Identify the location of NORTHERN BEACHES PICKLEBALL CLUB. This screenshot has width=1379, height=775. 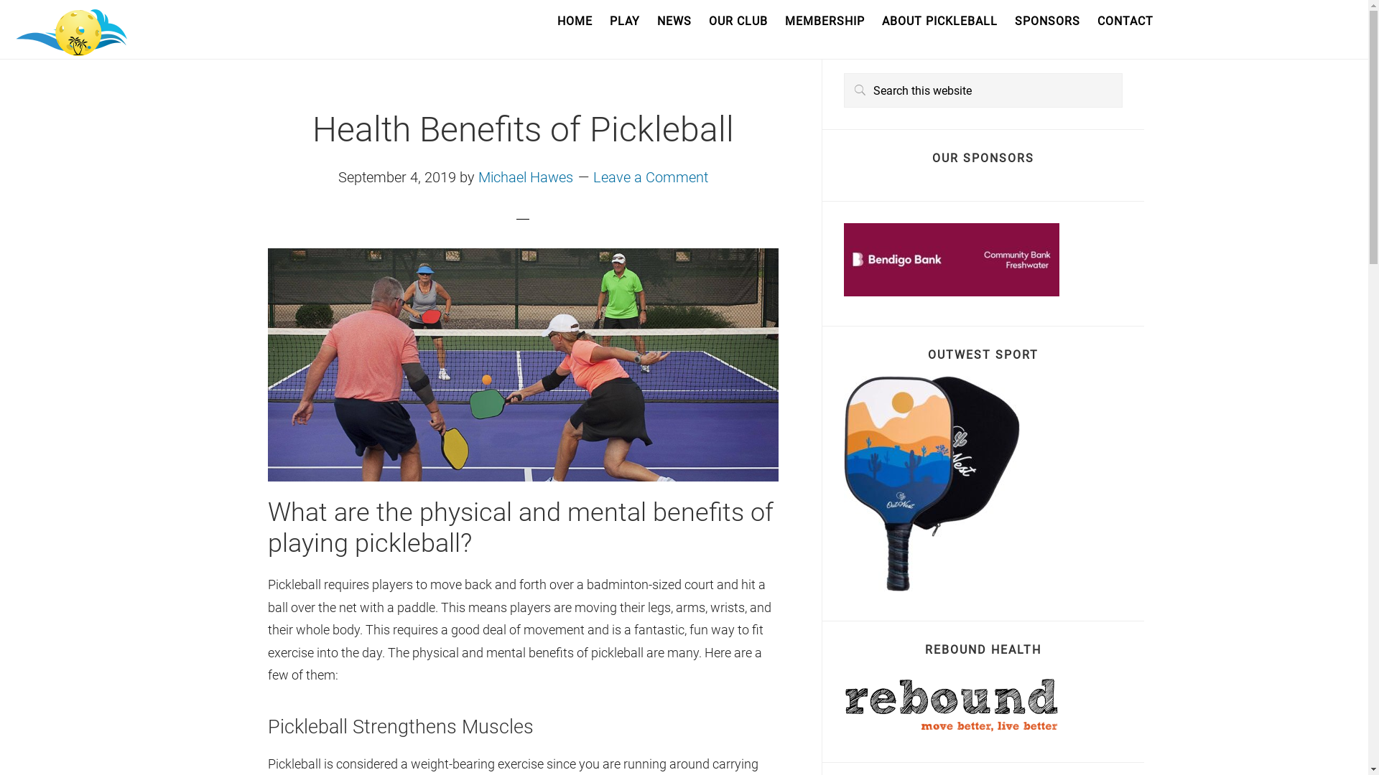
(72, 32).